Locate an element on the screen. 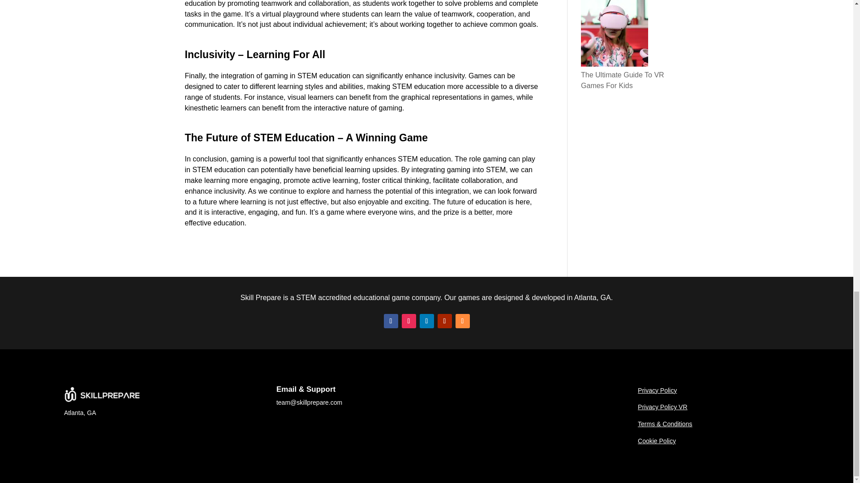  The Ultimate Guide To VR Games For Kids is located at coordinates (623, 80).